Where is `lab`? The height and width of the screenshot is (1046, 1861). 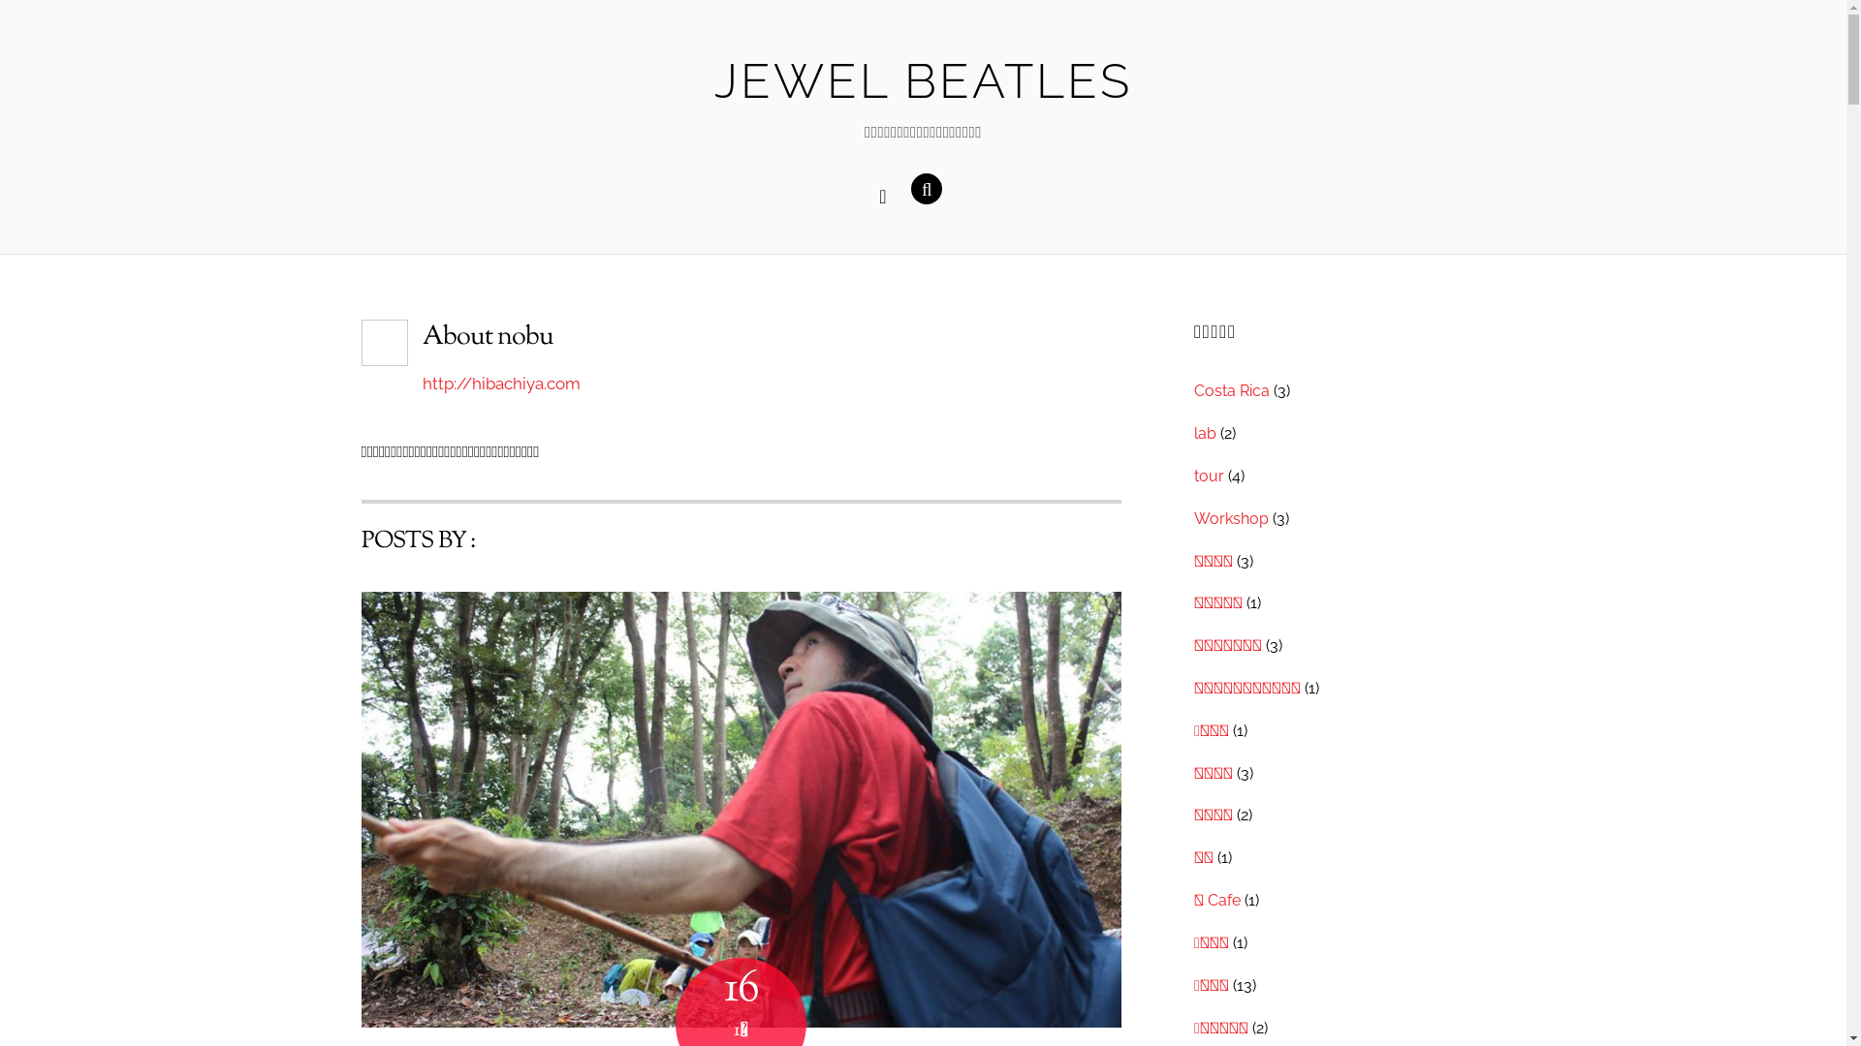
lab is located at coordinates (1206, 434).